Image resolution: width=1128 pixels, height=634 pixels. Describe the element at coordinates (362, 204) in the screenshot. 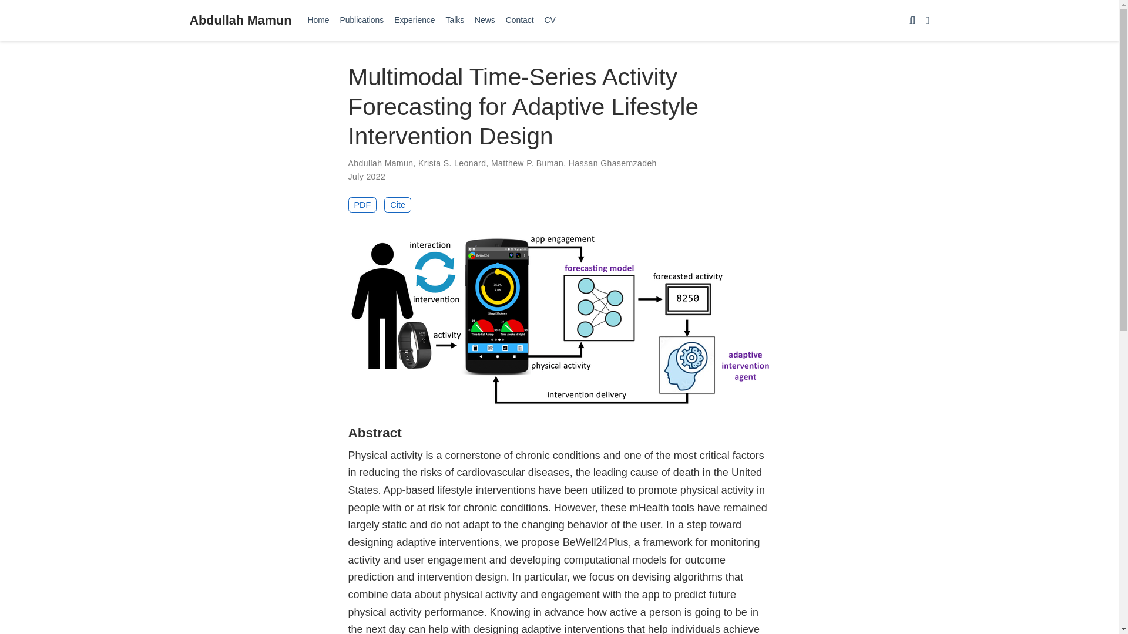

I see `PDF` at that location.